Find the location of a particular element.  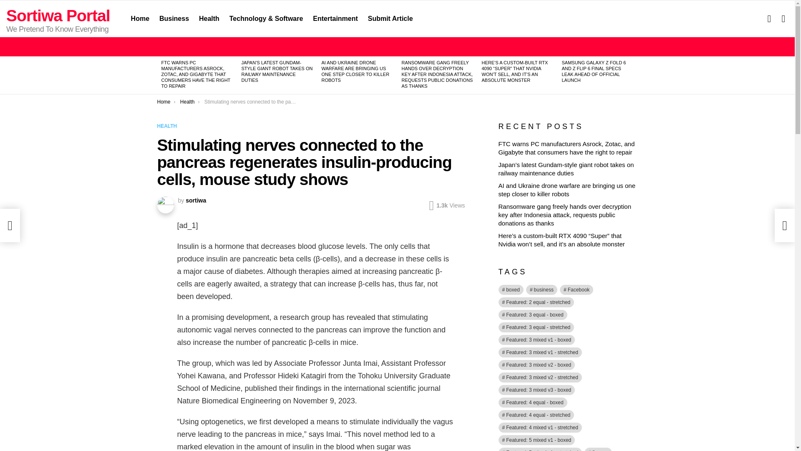

Home is located at coordinates (140, 19).